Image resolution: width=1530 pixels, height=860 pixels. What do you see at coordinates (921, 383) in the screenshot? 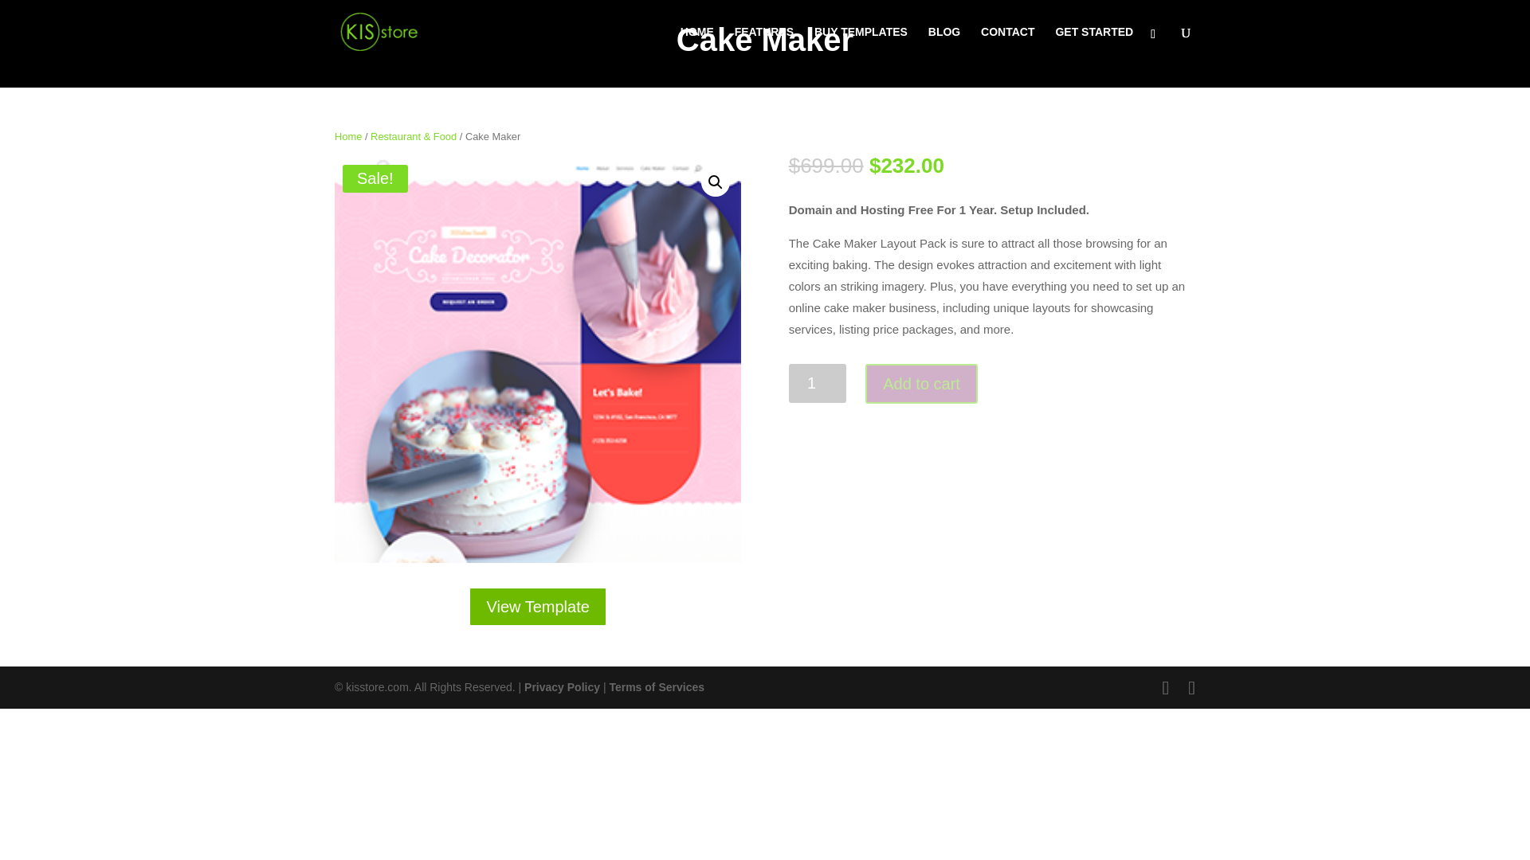
I see `Add to cart` at bounding box center [921, 383].